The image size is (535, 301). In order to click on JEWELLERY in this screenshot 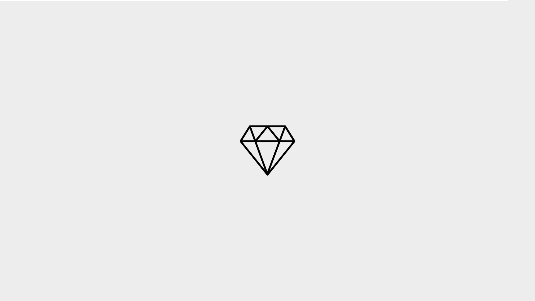, I will do `click(232, 56)`.